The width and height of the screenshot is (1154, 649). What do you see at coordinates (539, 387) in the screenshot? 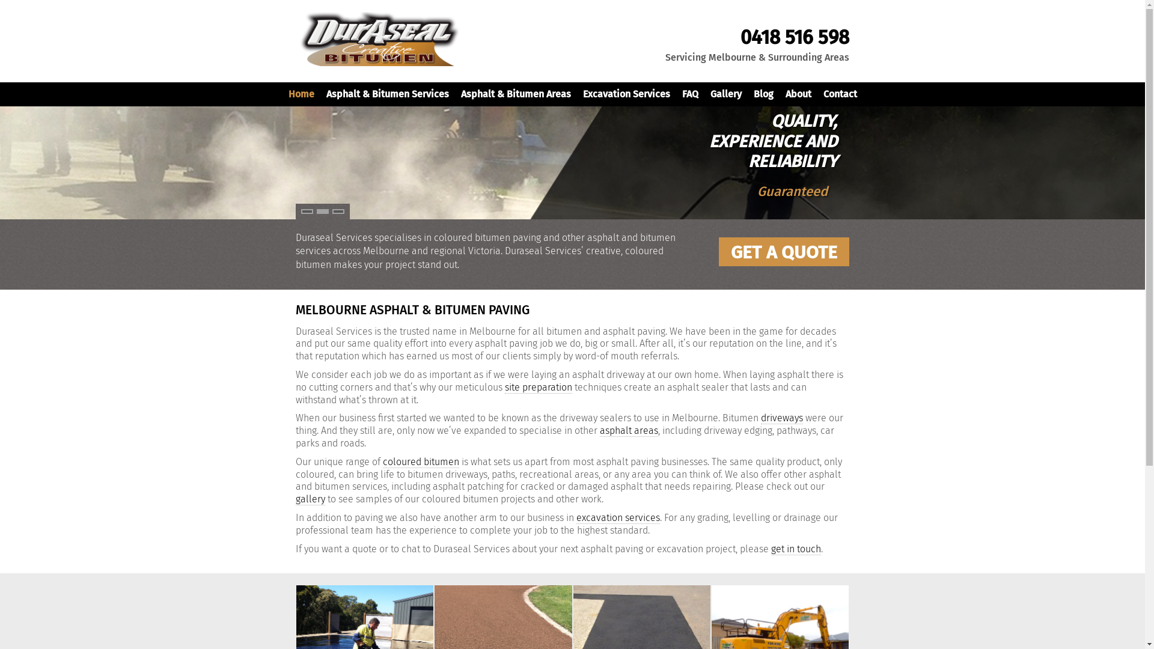
I see `site preparation` at bounding box center [539, 387].